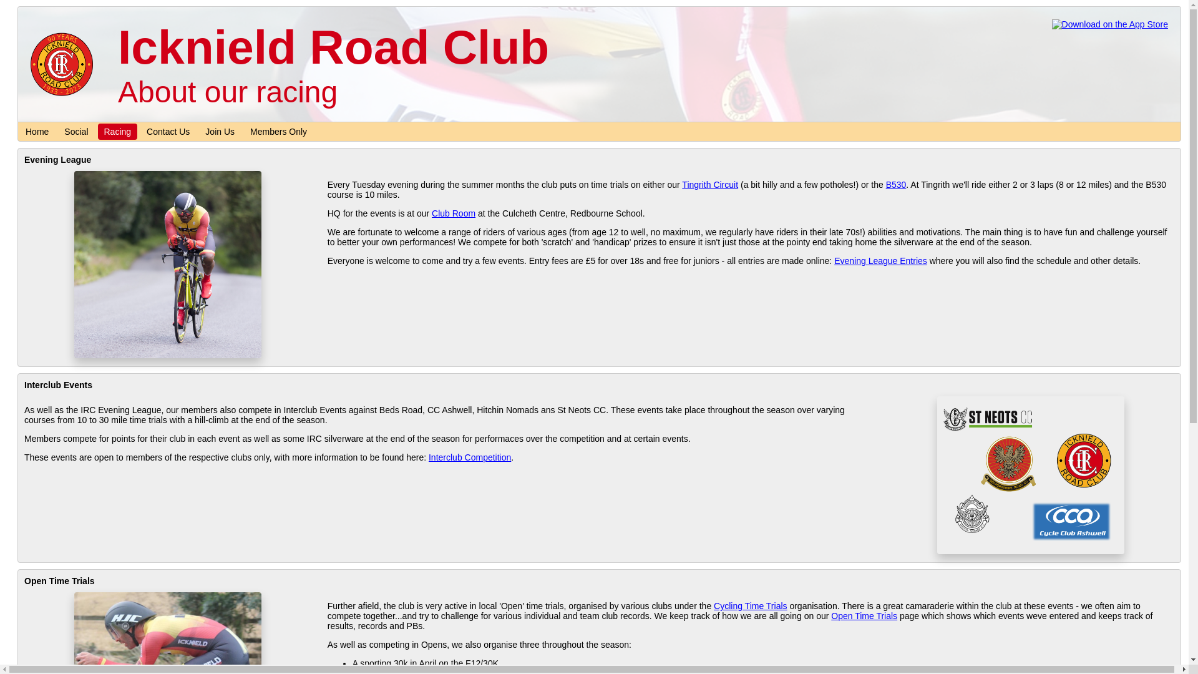 Image resolution: width=1198 pixels, height=674 pixels. I want to click on Members Only, so click(278, 132).